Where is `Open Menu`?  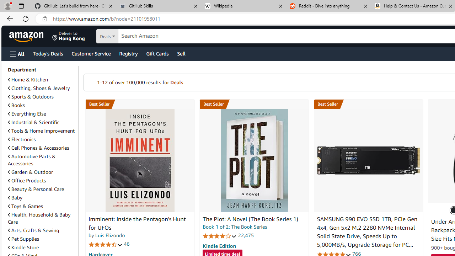
Open Menu is located at coordinates (17, 54).